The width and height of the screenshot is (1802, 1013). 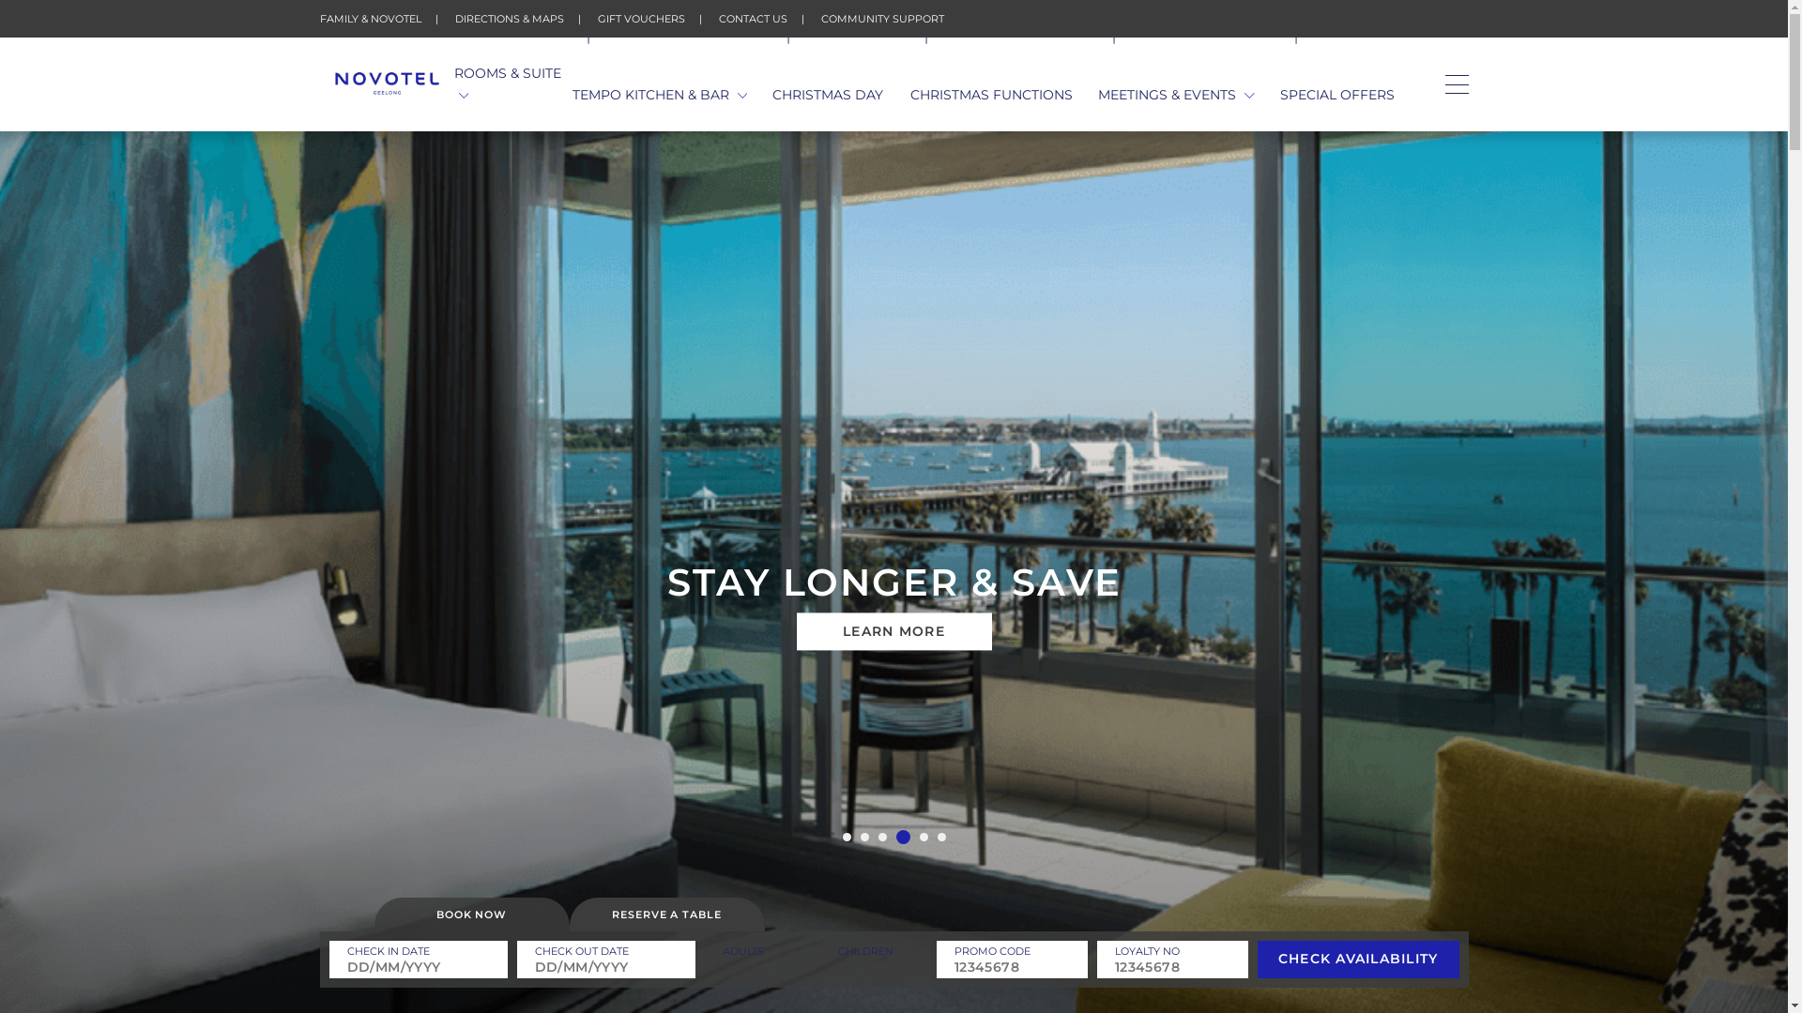 What do you see at coordinates (370, 19) in the screenshot?
I see `FAMILY & NOVOTEL` at bounding box center [370, 19].